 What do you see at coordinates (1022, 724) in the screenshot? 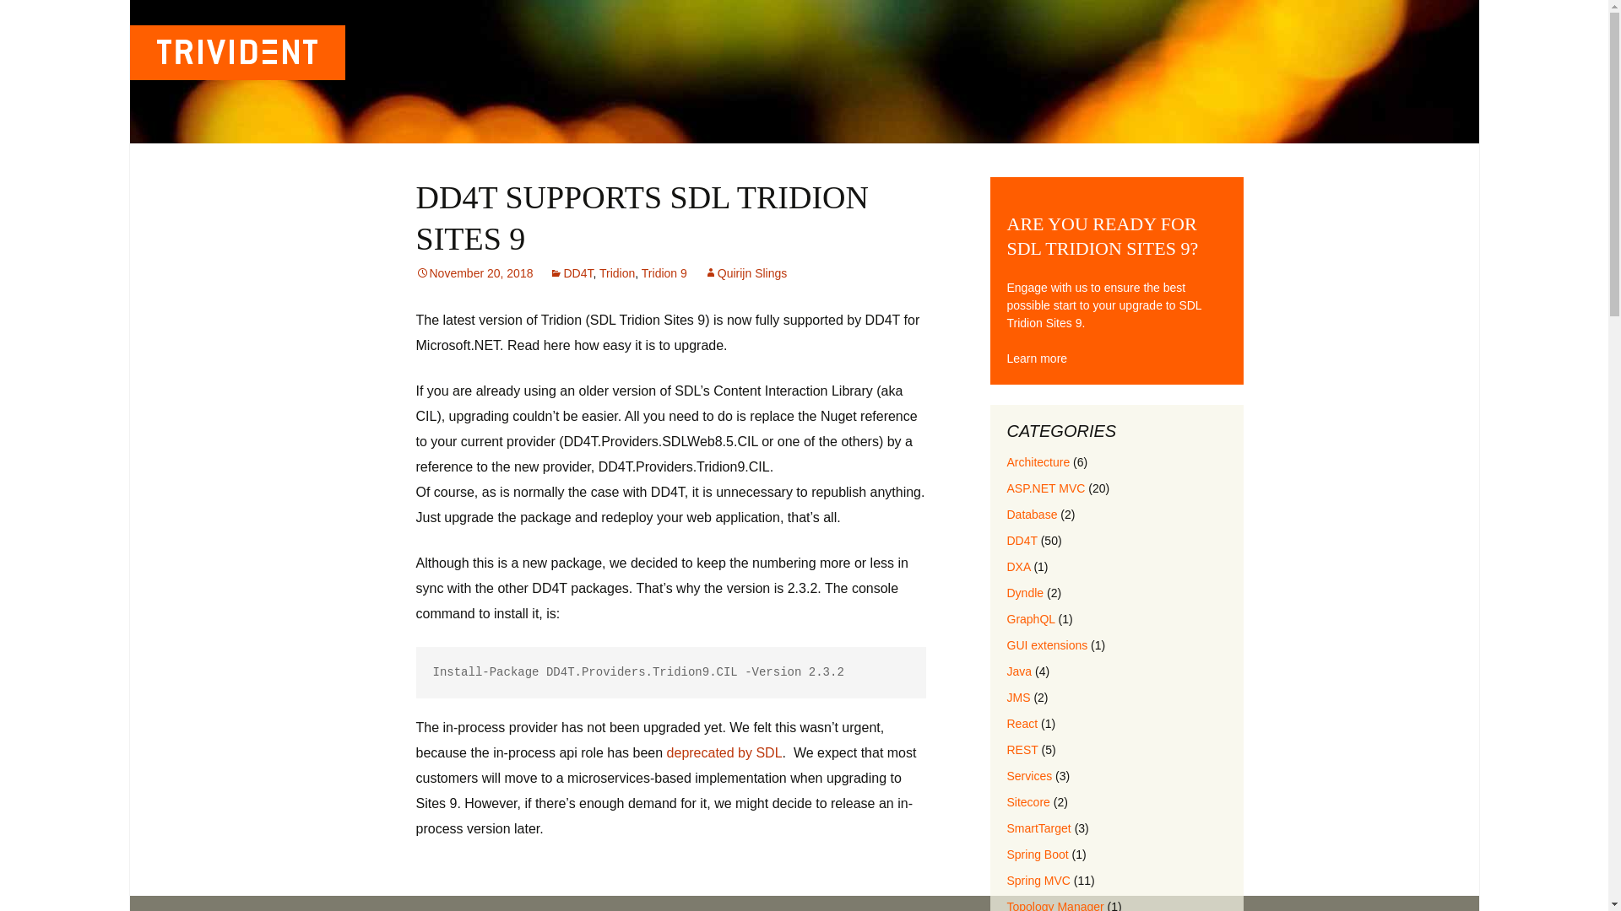
I see `React` at bounding box center [1022, 724].